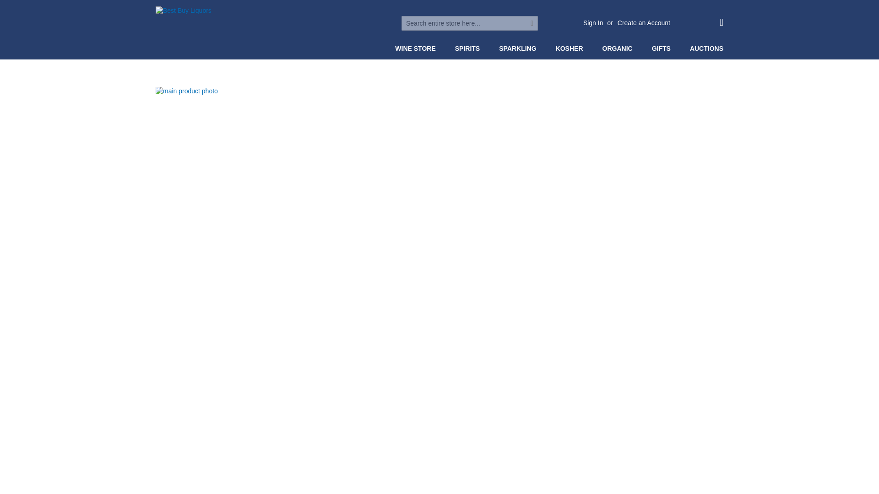  What do you see at coordinates (469, 48) in the screenshot?
I see `SPIRITS` at bounding box center [469, 48].